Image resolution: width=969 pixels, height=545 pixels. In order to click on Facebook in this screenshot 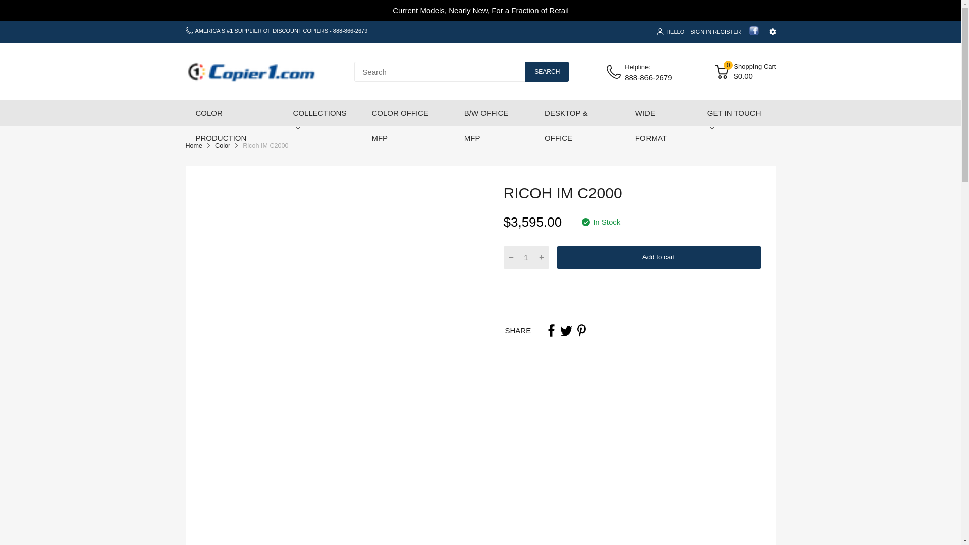, I will do `click(551, 330)`.